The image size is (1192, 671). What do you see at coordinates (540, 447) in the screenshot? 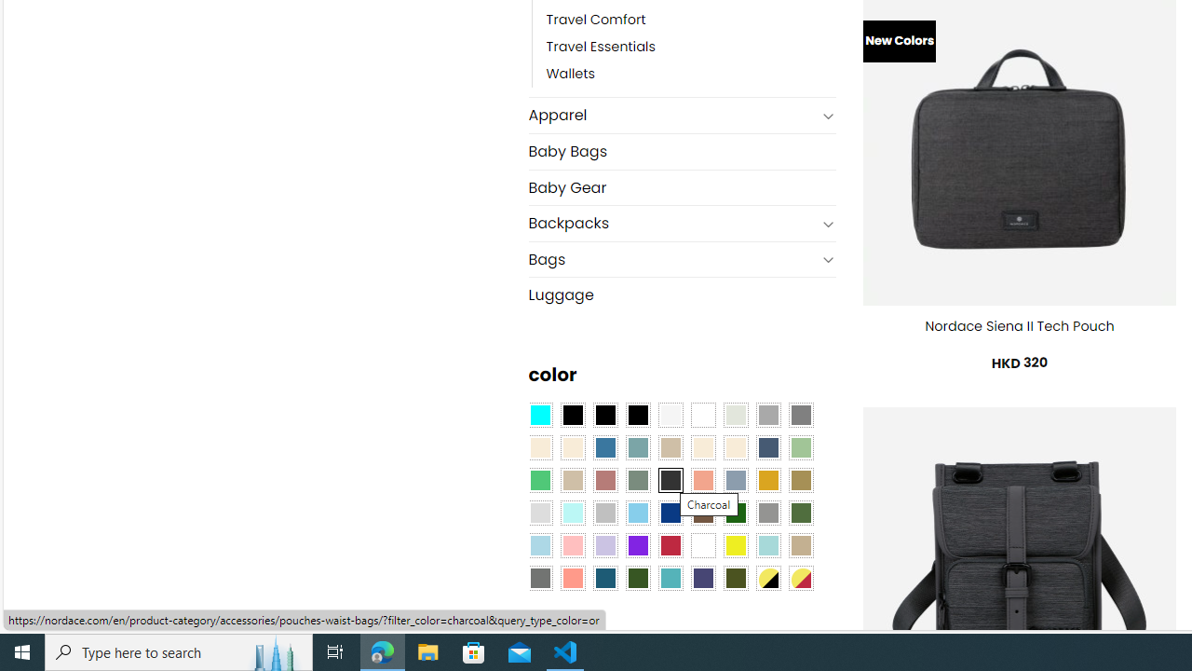
I see `Beige` at bounding box center [540, 447].